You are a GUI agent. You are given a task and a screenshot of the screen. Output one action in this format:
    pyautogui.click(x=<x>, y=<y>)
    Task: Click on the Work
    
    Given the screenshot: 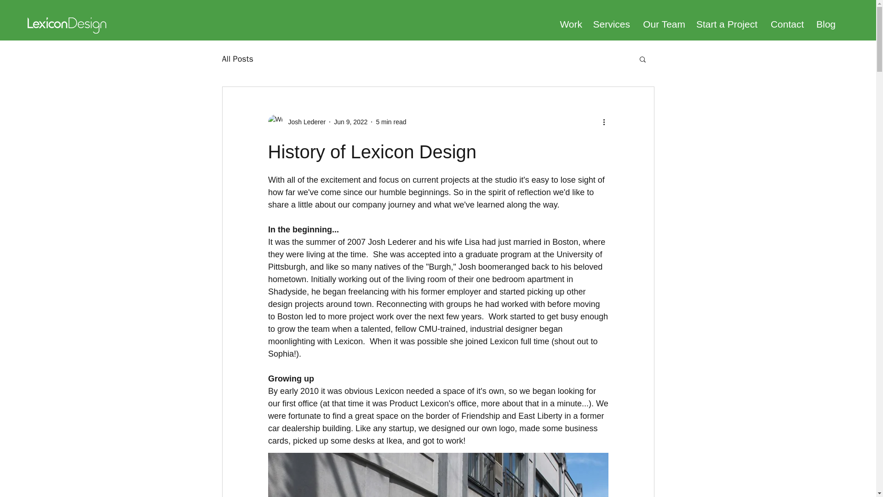 What is the action you would take?
    pyautogui.click(x=569, y=24)
    